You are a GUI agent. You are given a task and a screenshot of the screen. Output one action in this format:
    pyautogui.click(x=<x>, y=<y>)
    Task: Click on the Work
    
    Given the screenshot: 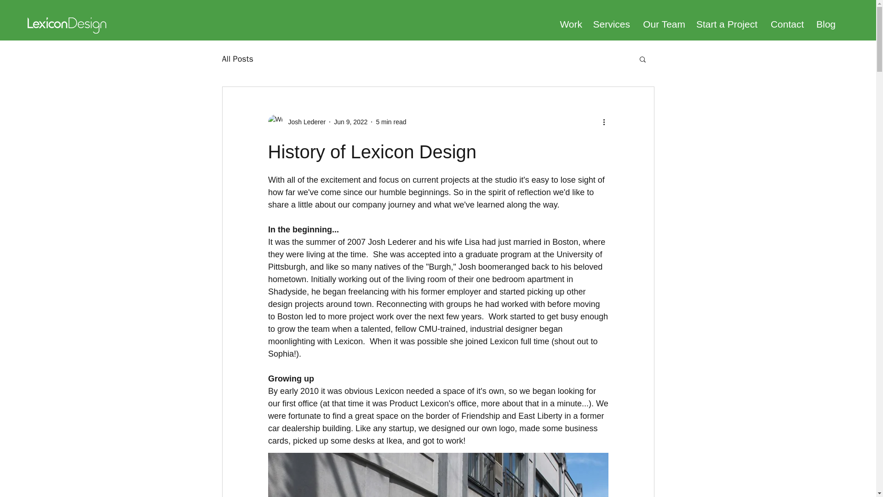 What is the action you would take?
    pyautogui.click(x=569, y=24)
    